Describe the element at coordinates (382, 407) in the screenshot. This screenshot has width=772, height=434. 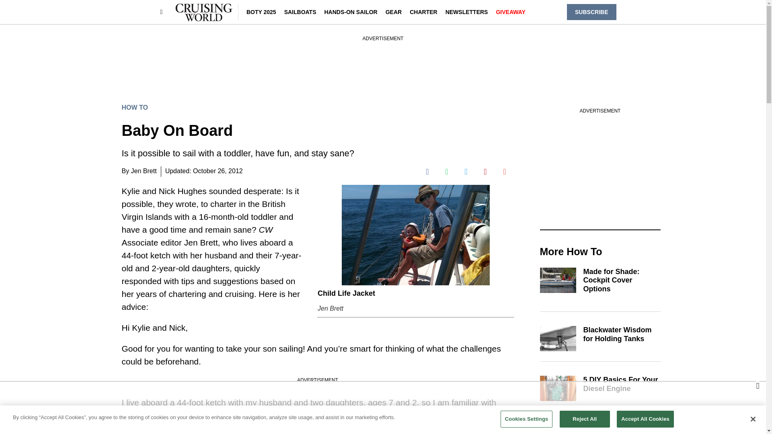
I see `3rd party ad content` at that location.